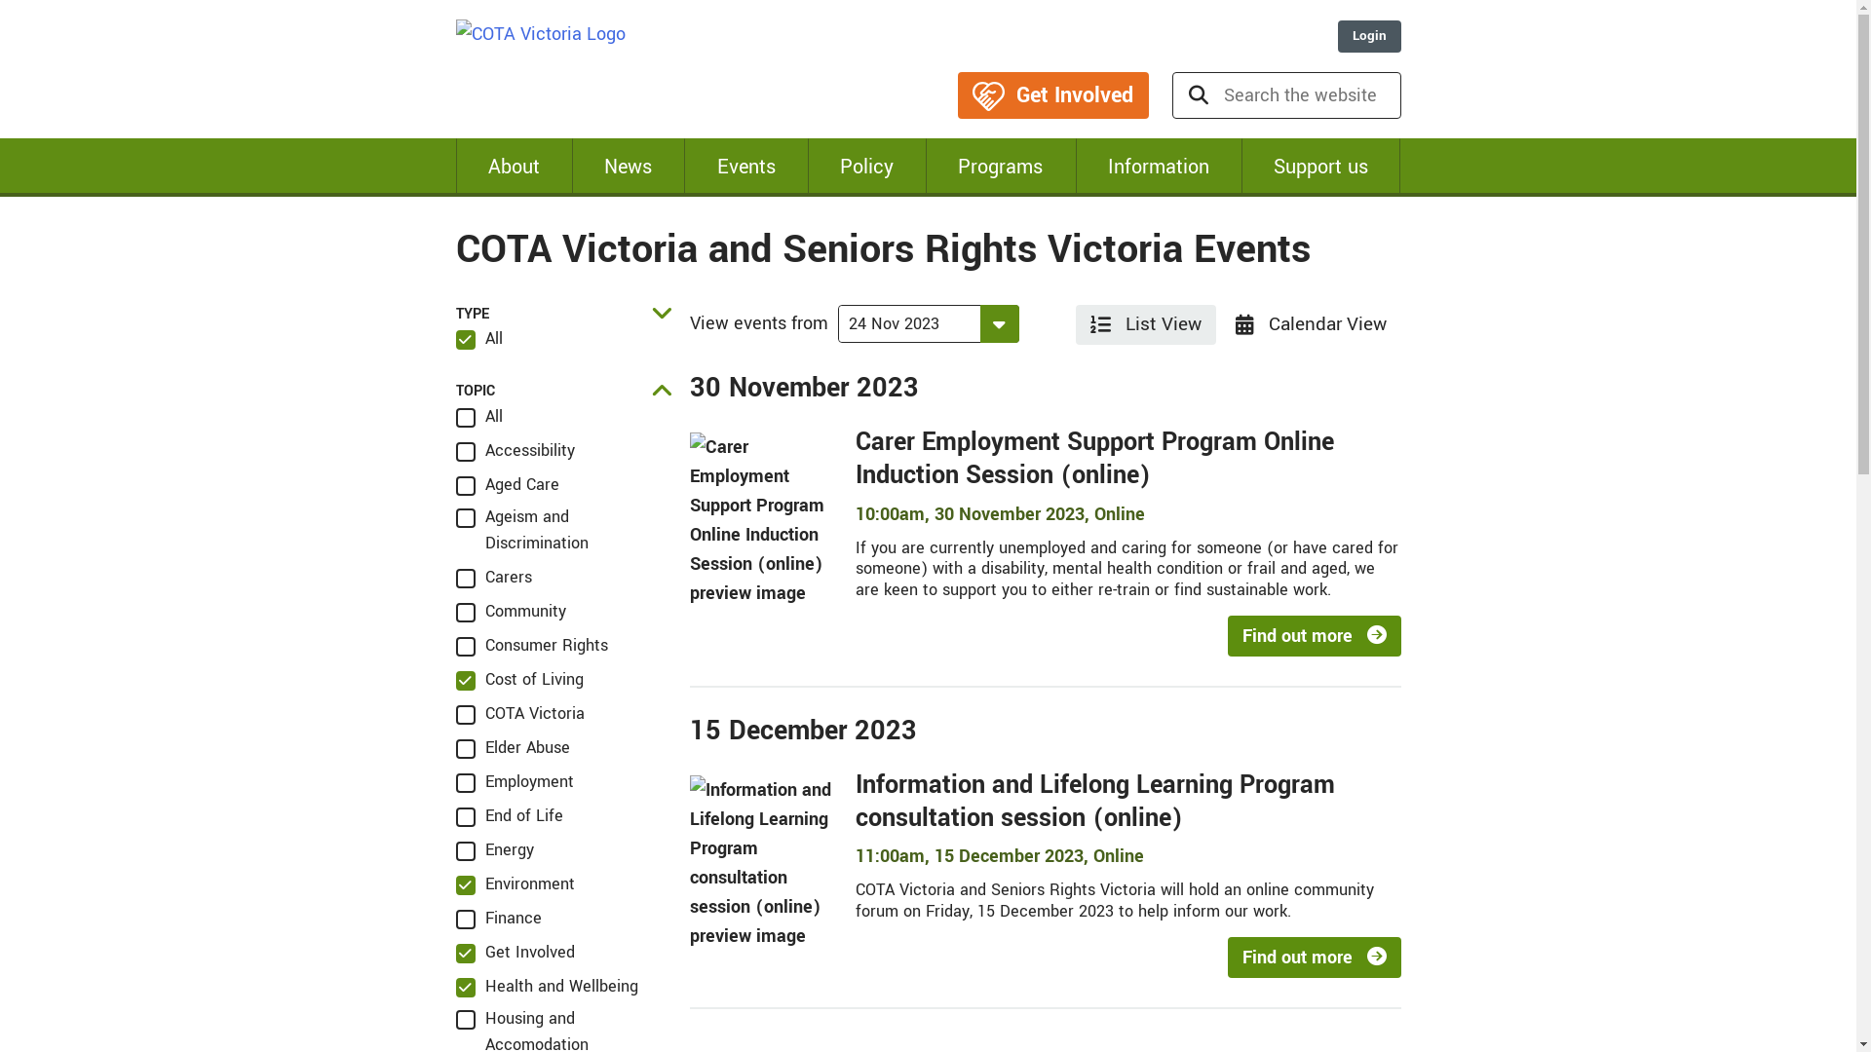 This screenshot has height=1052, width=1871. Describe the element at coordinates (1000, 168) in the screenshot. I see `Programs` at that location.